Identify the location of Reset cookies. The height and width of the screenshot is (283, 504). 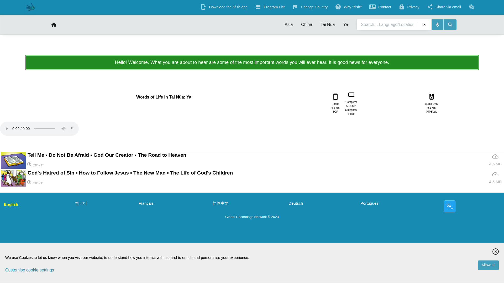
(472, 7).